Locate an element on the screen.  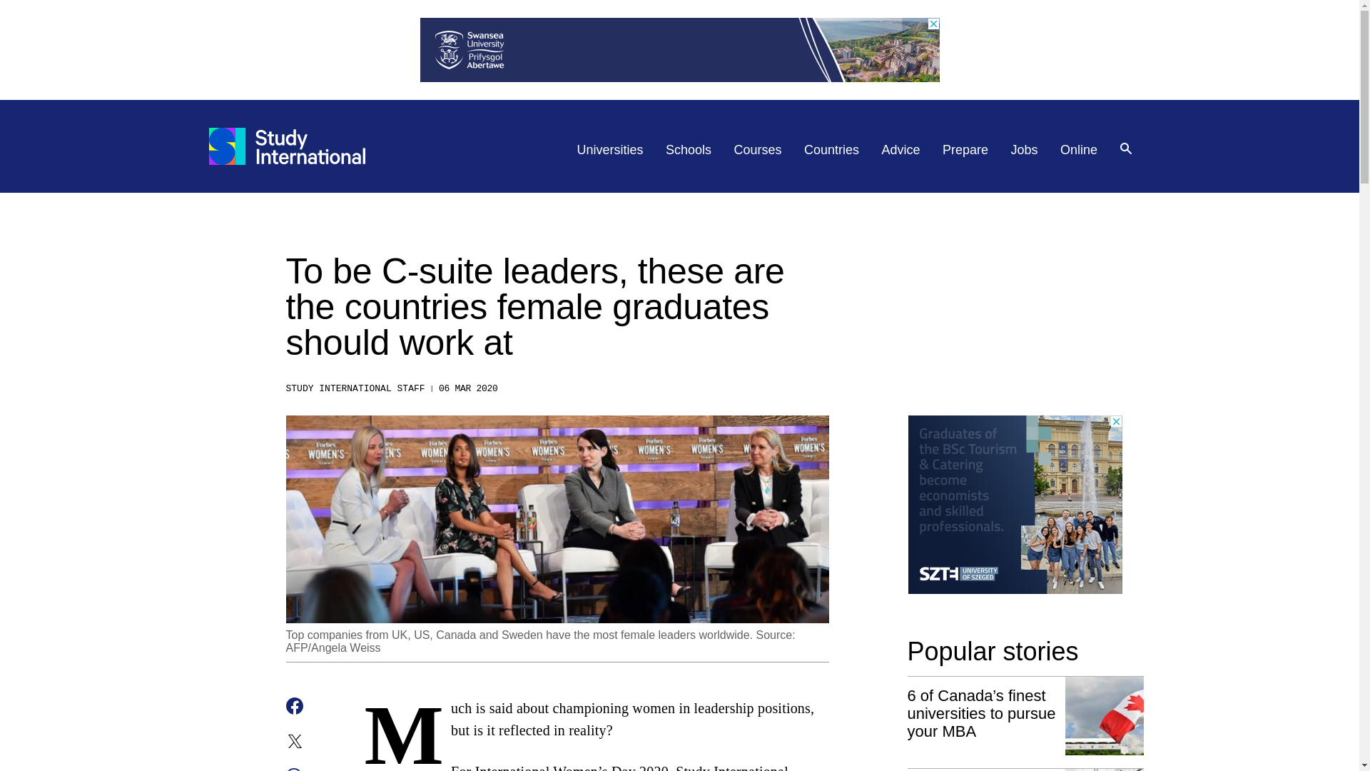
Online is located at coordinates (1079, 150).